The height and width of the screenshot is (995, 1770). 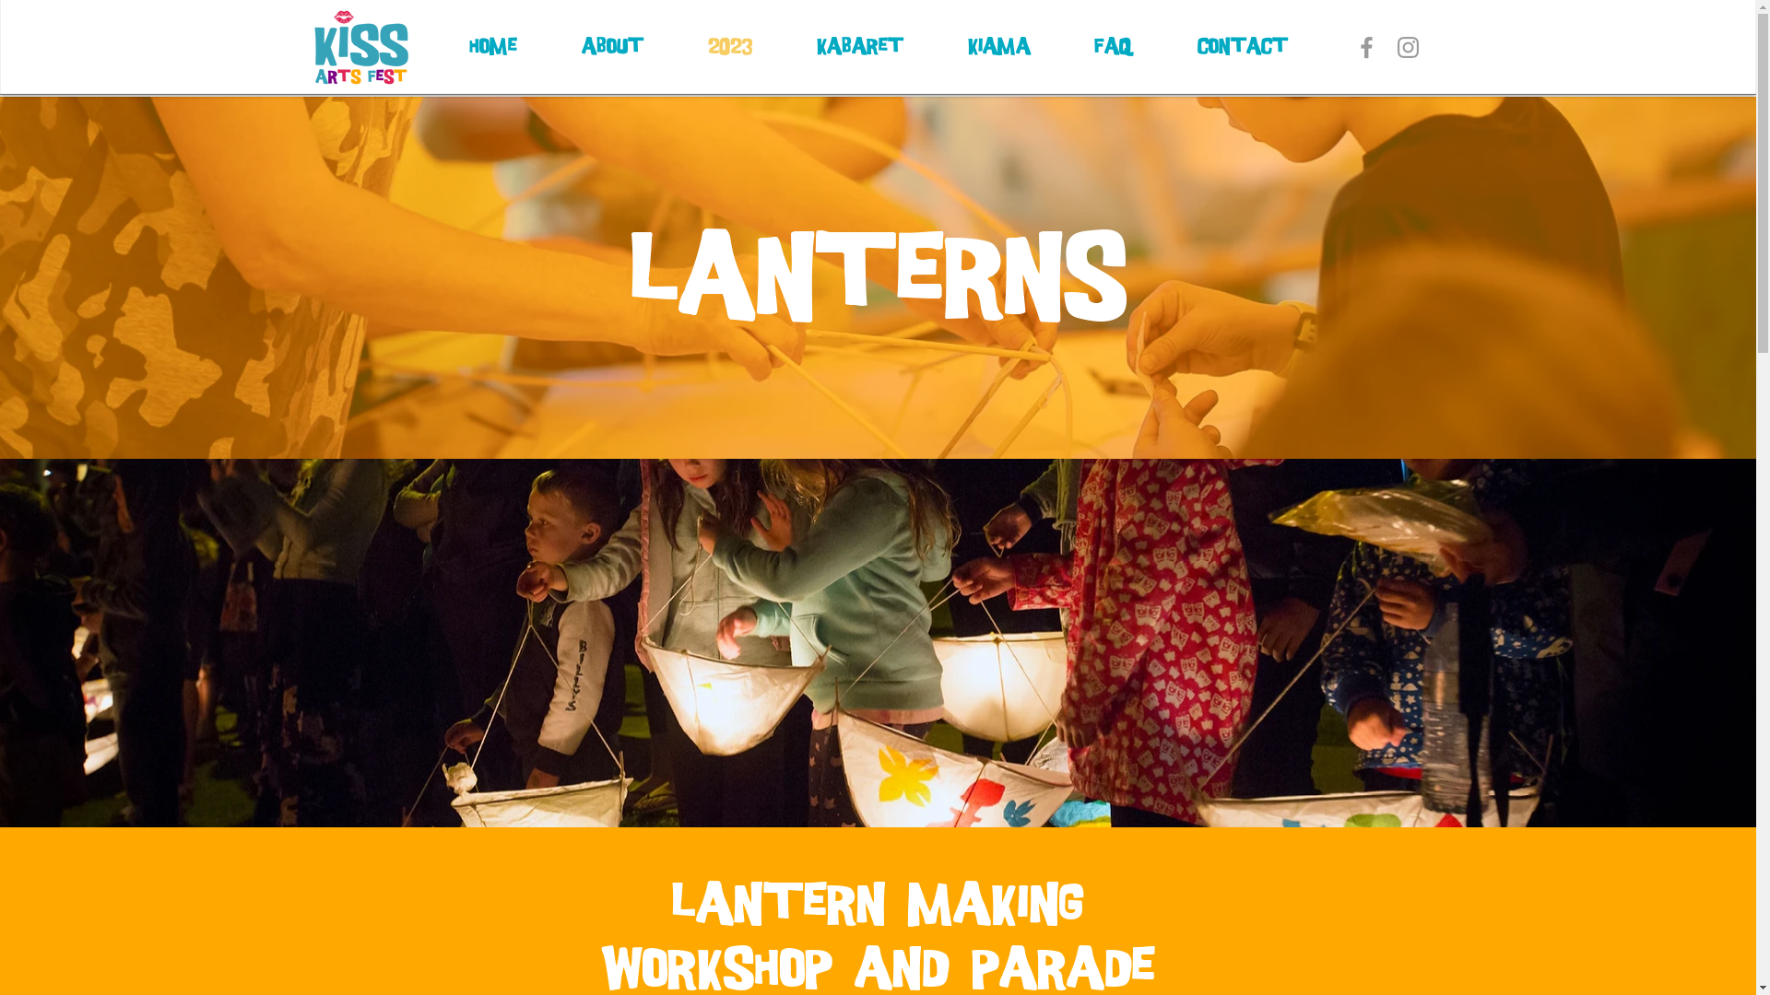 I want to click on Contact, so click(x=1243, y=47).